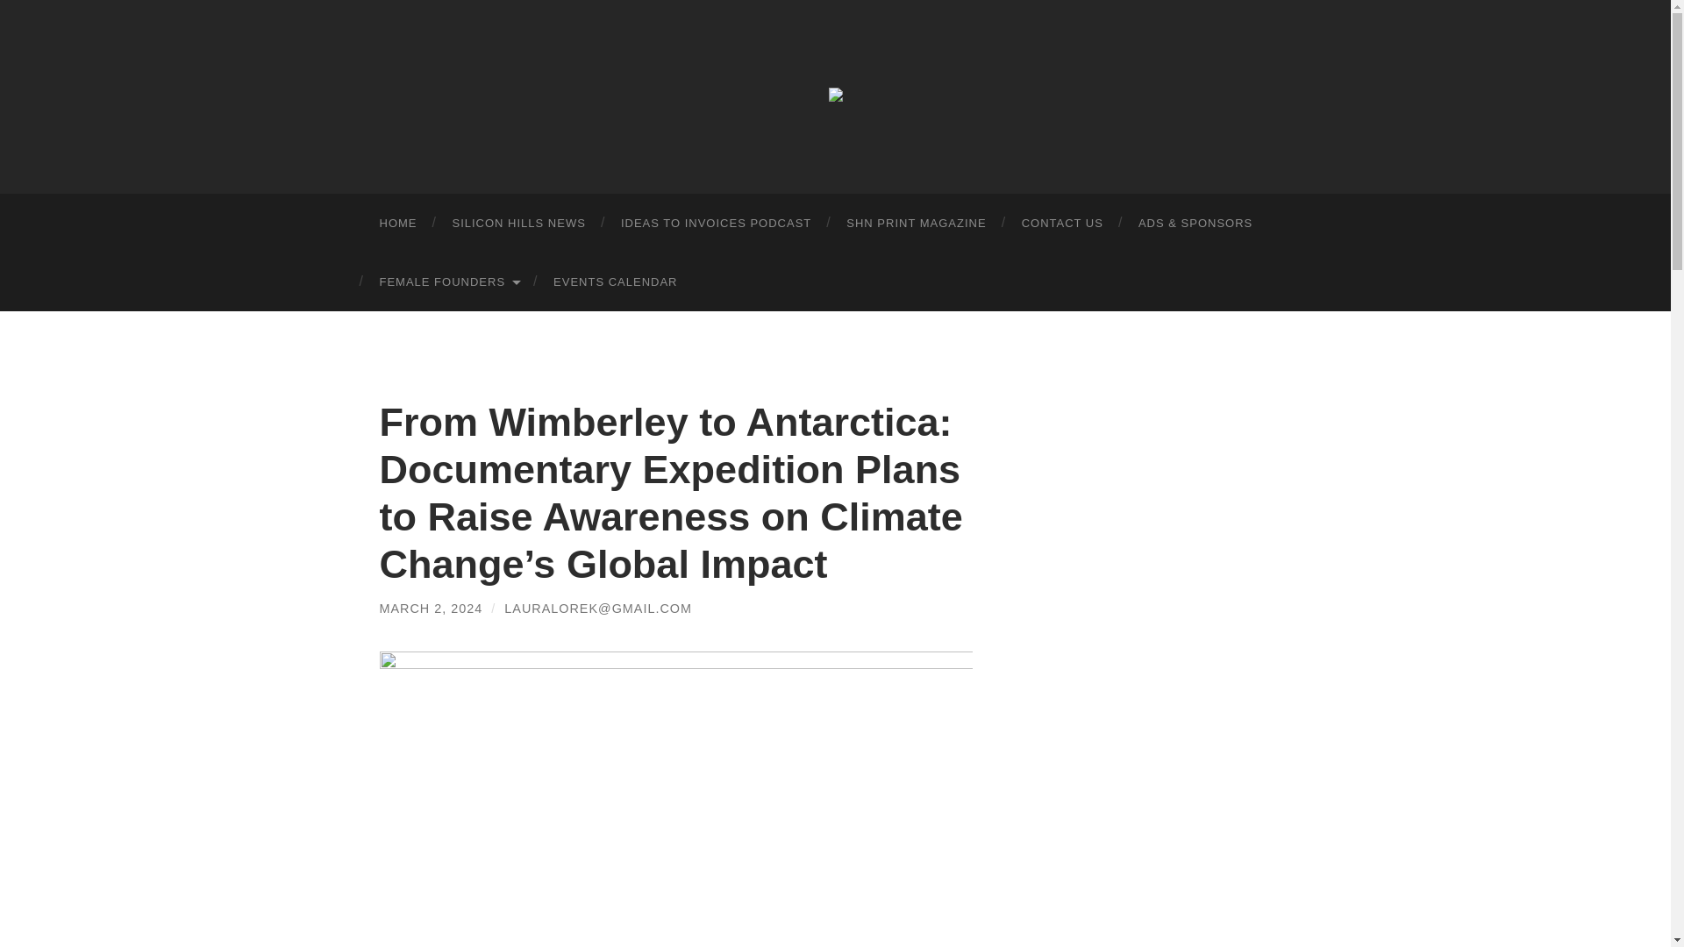 This screenshot has height=947, width=1684. Describe the element at coordinates (448, 282) in the screenshot. I see `FEMALE FOUNDERS` at that location.